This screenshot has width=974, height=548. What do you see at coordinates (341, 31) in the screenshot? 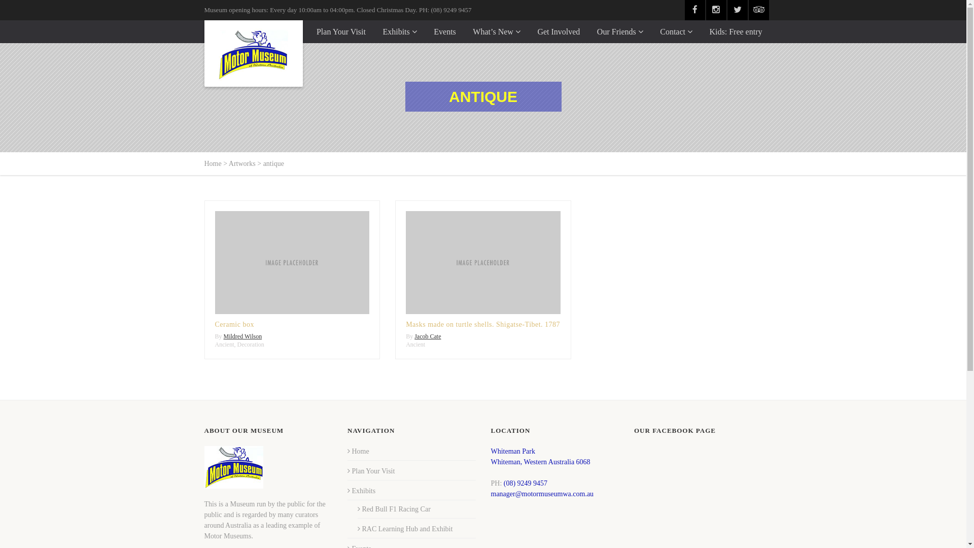
I see `Plan Your Visit` at bounding box center [341, 31].